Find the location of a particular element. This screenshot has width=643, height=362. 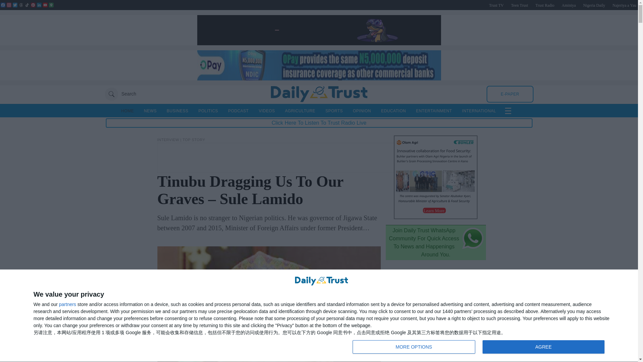

Najeriya a Yau is located at coordinates (67, 304).